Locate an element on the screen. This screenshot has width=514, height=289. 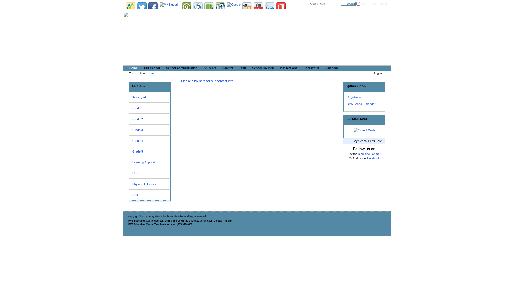
Rocky View Corporate Site is located at coordinates (131, 7).